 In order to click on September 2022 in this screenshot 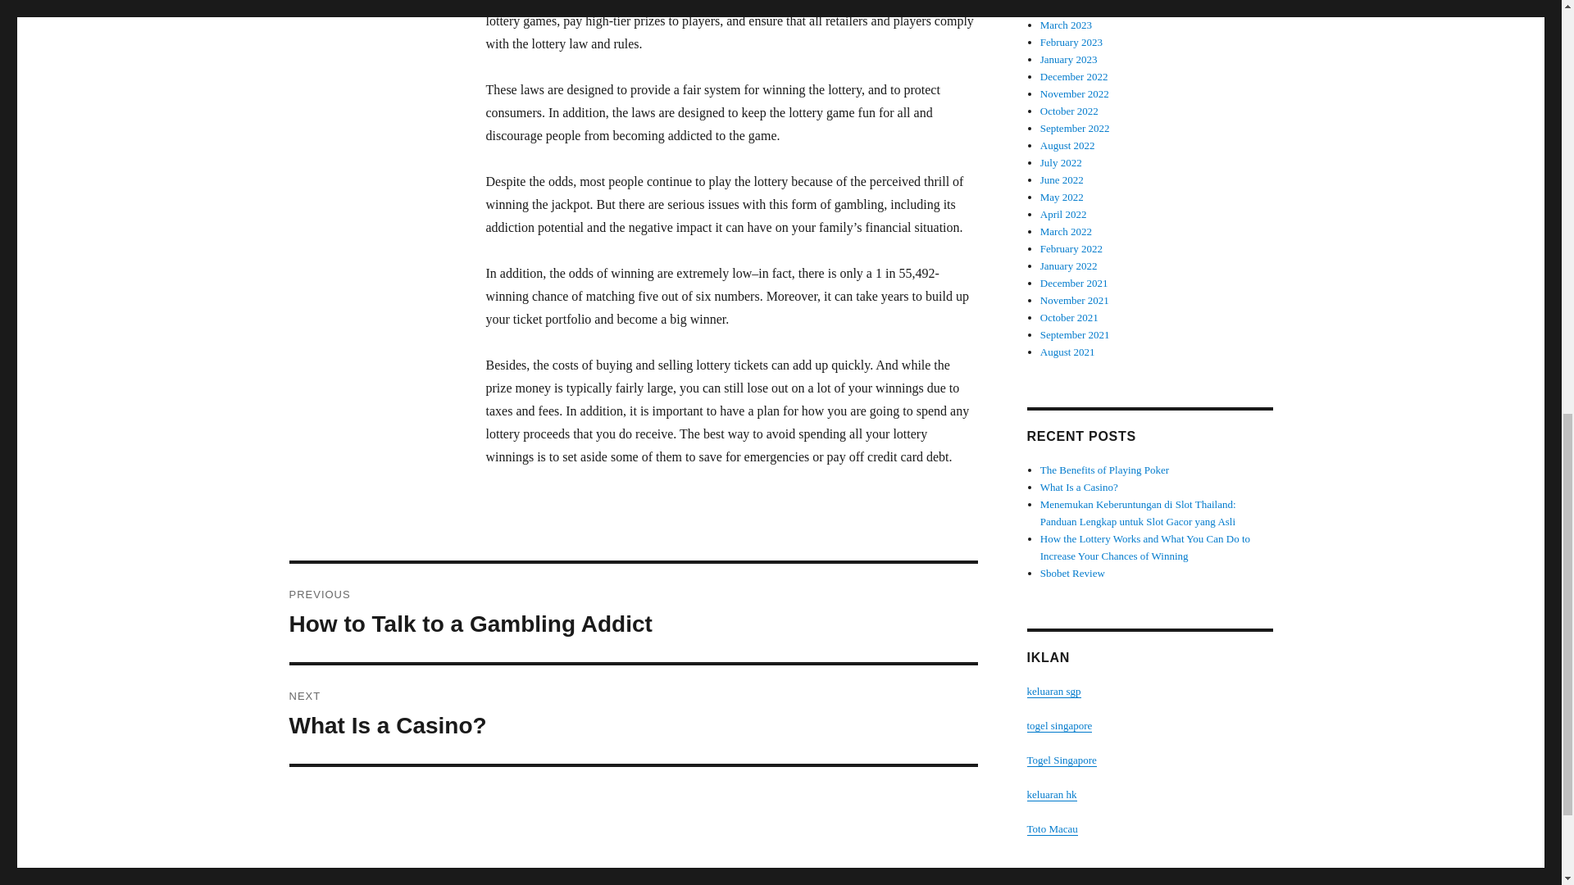, I will do `click(1075, 128)`.